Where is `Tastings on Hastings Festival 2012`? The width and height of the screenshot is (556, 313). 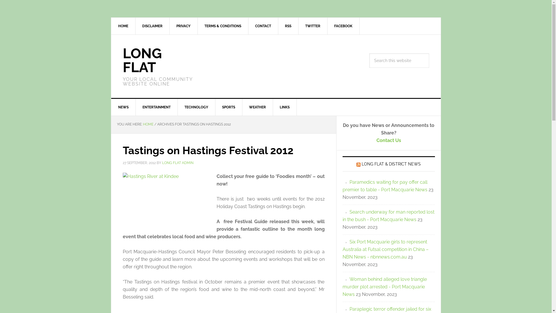 Tastings on Hastings Festival 2012 is located at coordinates (208, 150).